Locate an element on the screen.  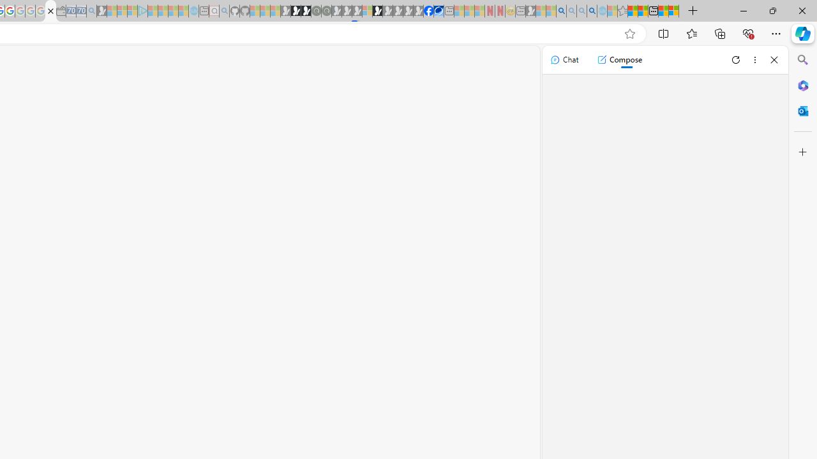
Nordace | Facebook is located at coordinates (429, 11).